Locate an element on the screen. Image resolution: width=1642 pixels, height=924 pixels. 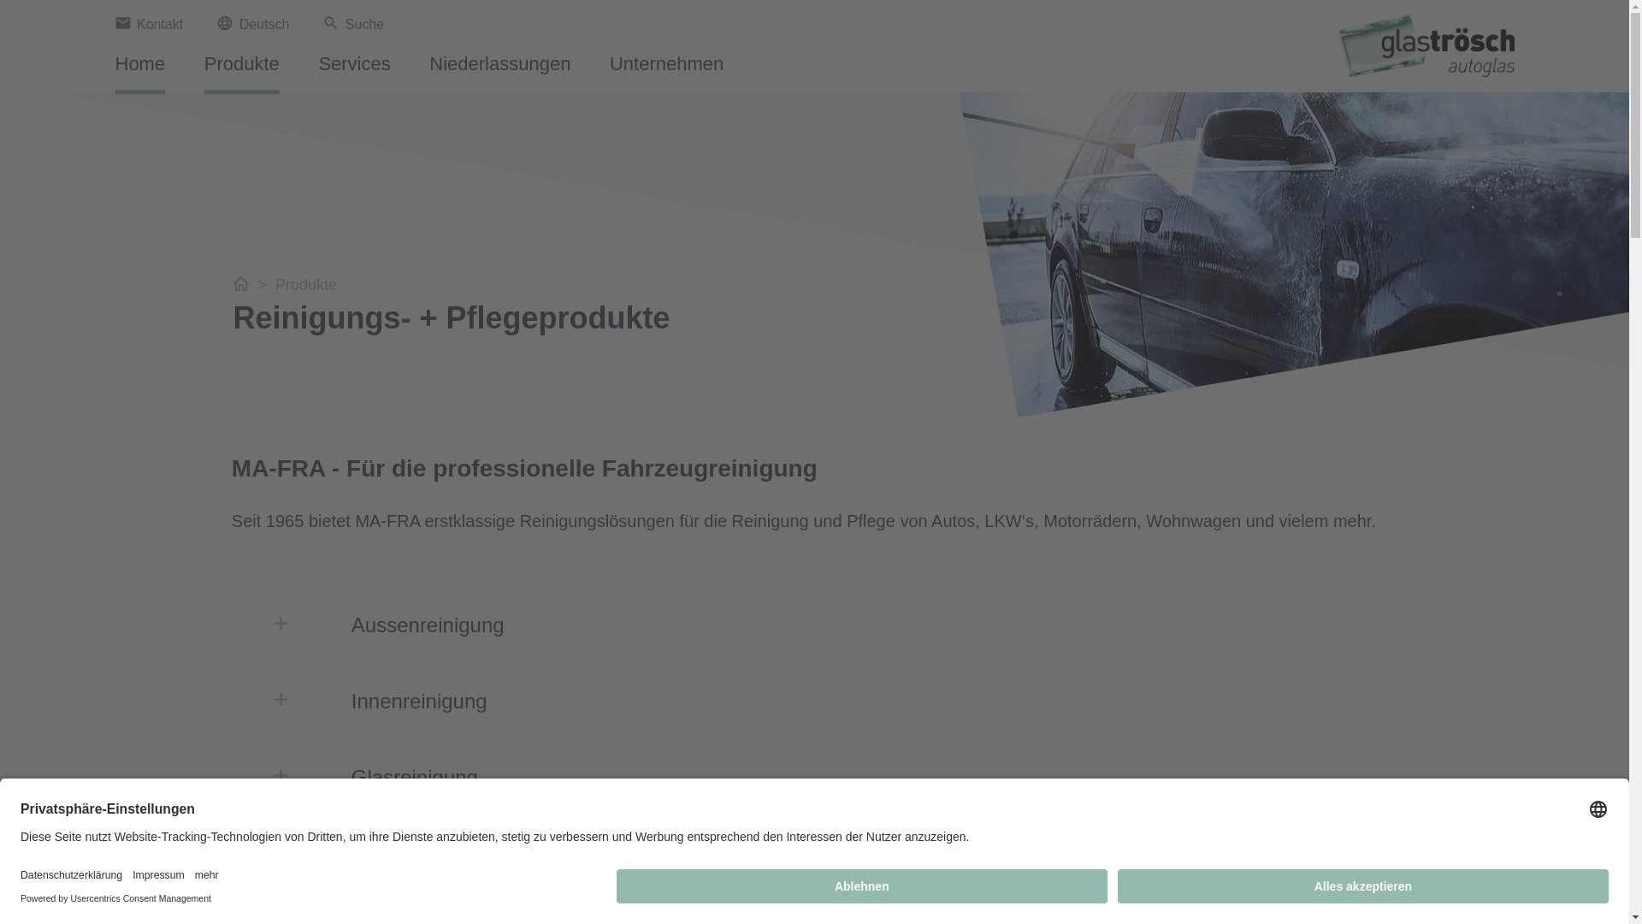
Innenreinigung is located at coordinates (814, 700).